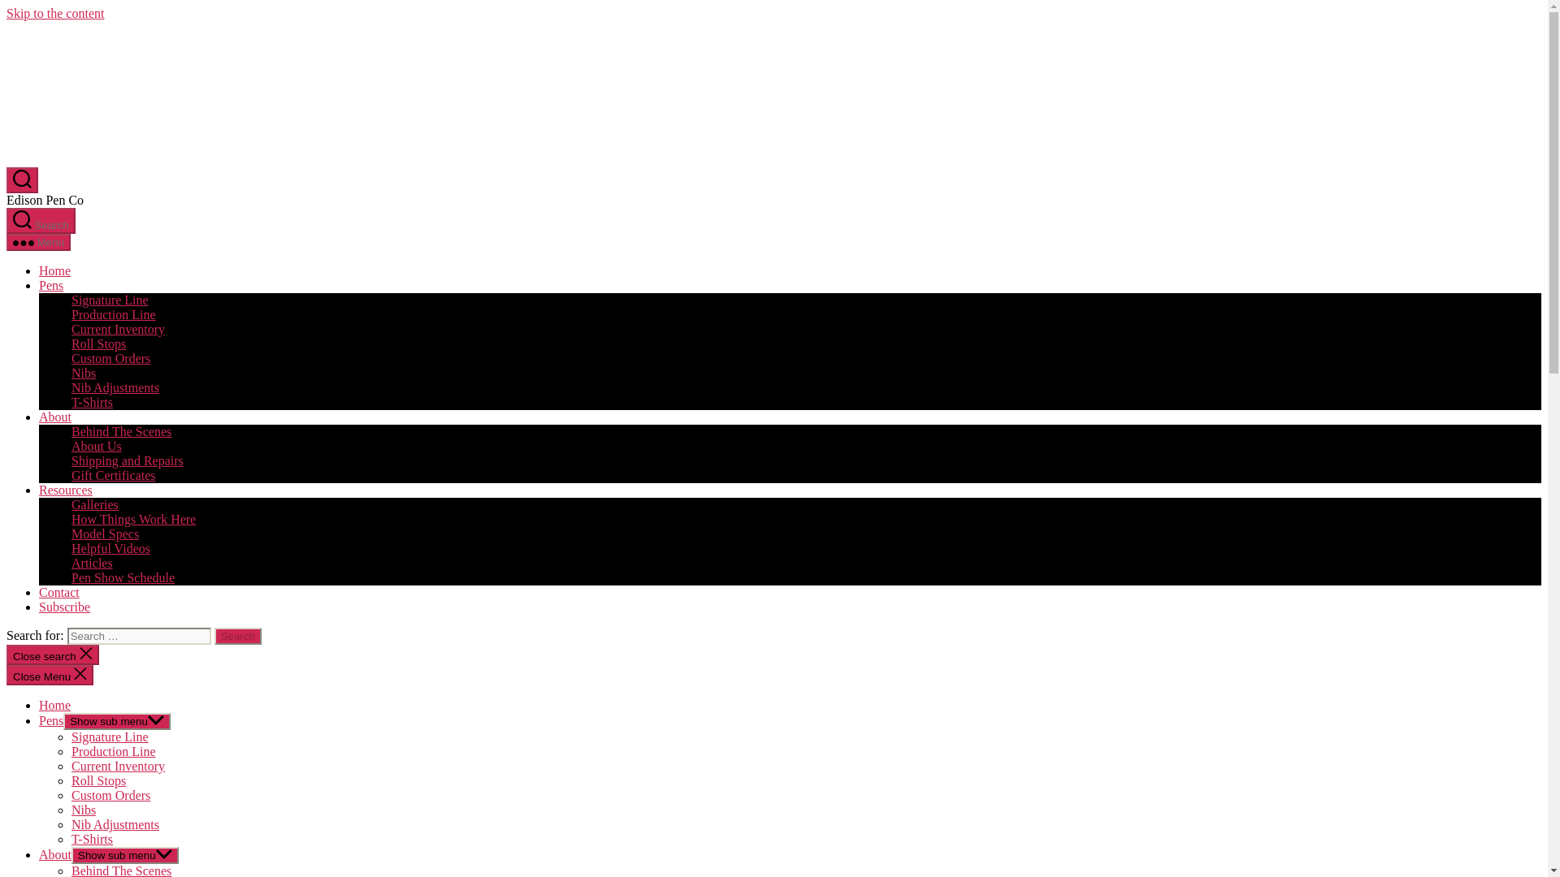 This screenshot has height=877, width=1560. Describe the element at coordinates (117, 721) in the screenshot. I see `Show sub menu` at that location.